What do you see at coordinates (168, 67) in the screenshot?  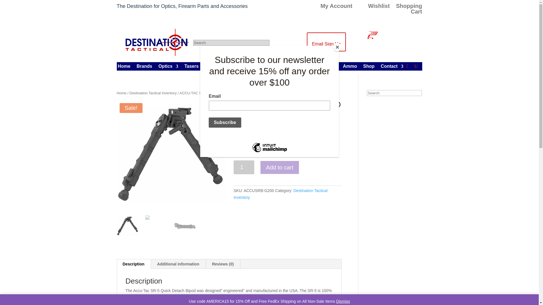 I see `Optics` at bounding box center [168, 67].